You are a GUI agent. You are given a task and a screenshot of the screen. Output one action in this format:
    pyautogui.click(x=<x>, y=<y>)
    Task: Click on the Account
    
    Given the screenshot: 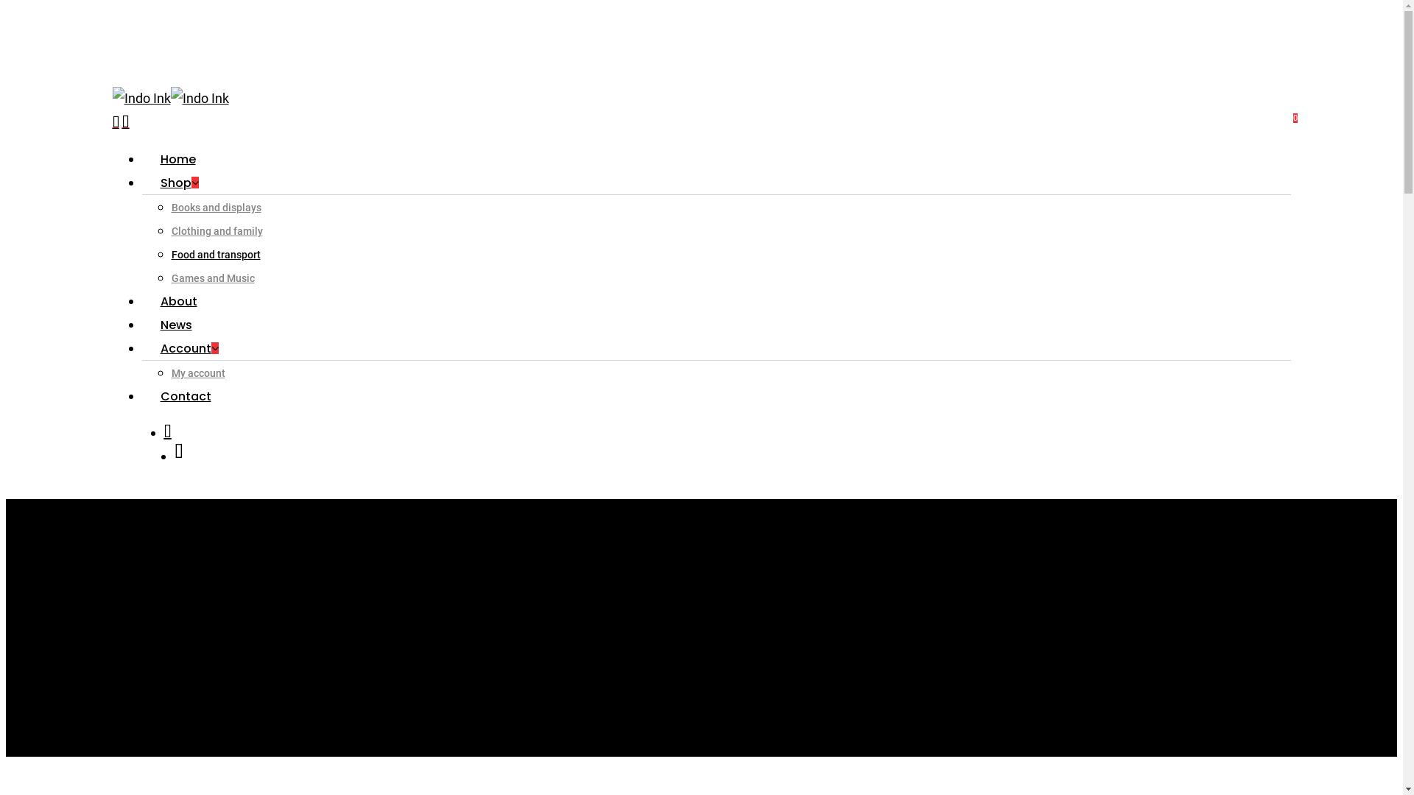 What is the action you would take?
    pyautogui.click(x=193, y=349)
    